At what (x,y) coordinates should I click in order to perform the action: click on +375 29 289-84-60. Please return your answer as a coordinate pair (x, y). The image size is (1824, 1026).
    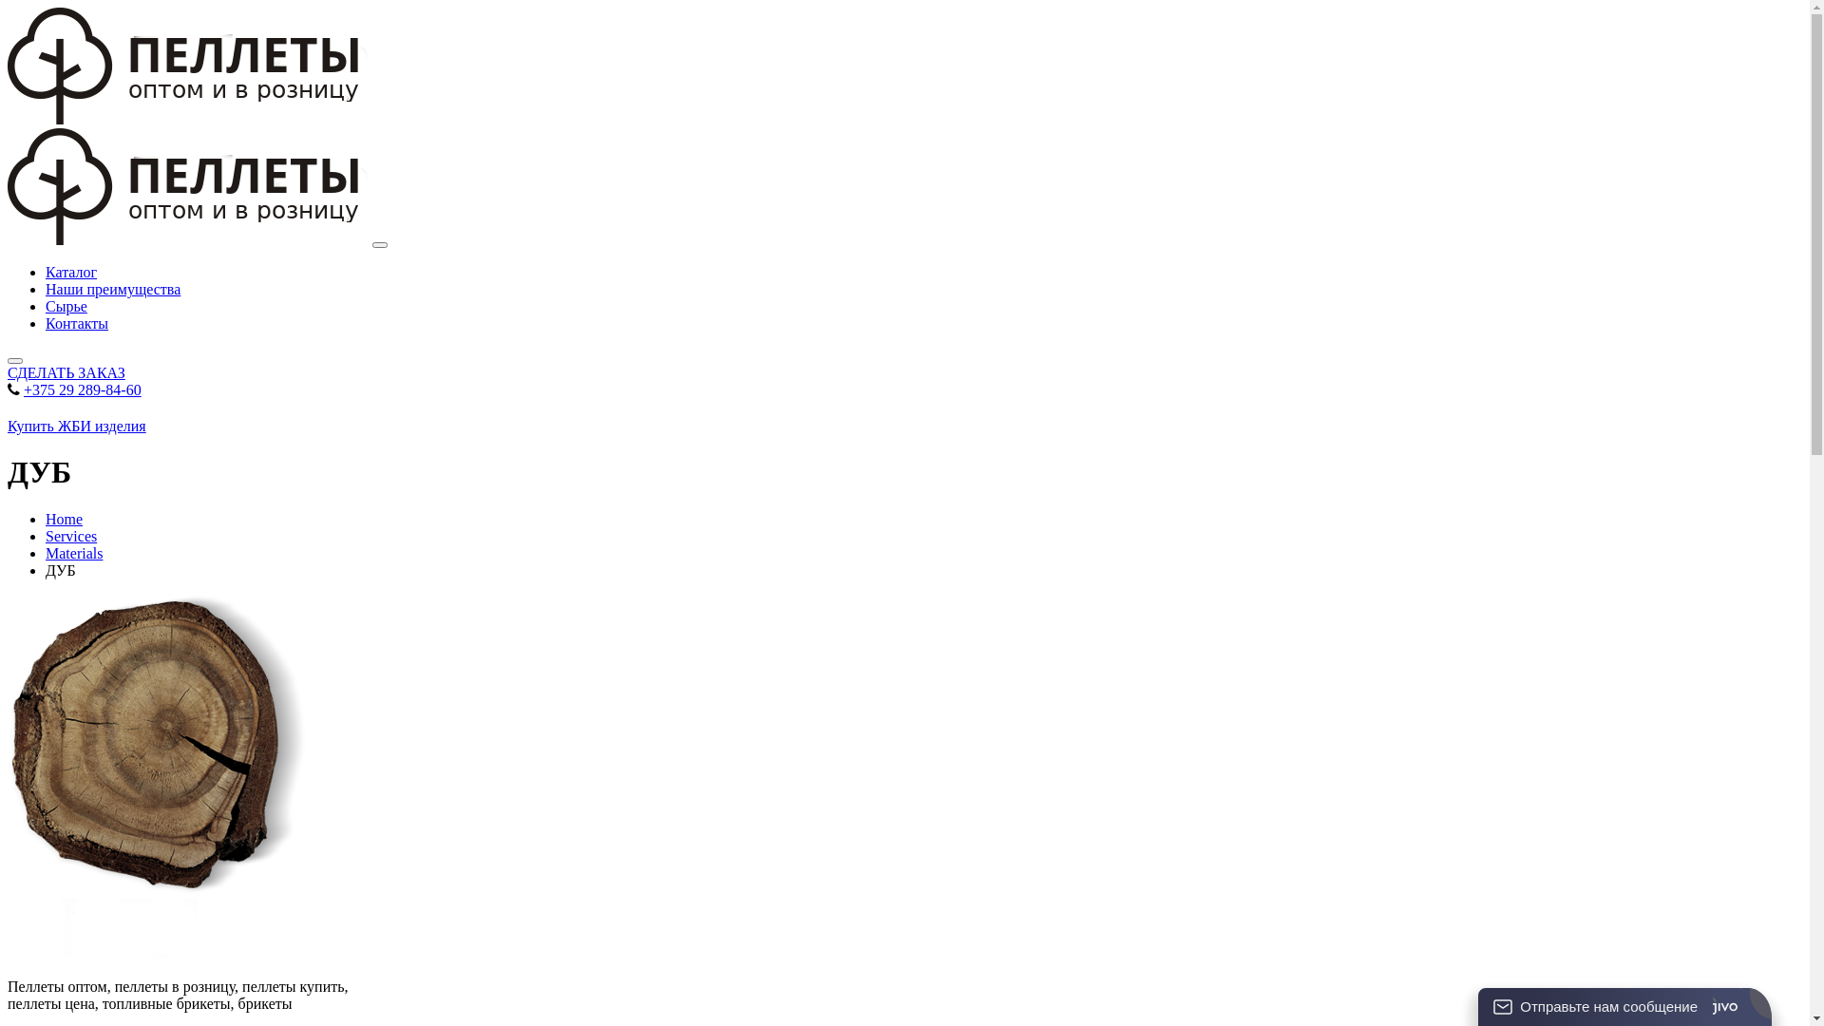
    Looking at the image, I should click on (83, 389).